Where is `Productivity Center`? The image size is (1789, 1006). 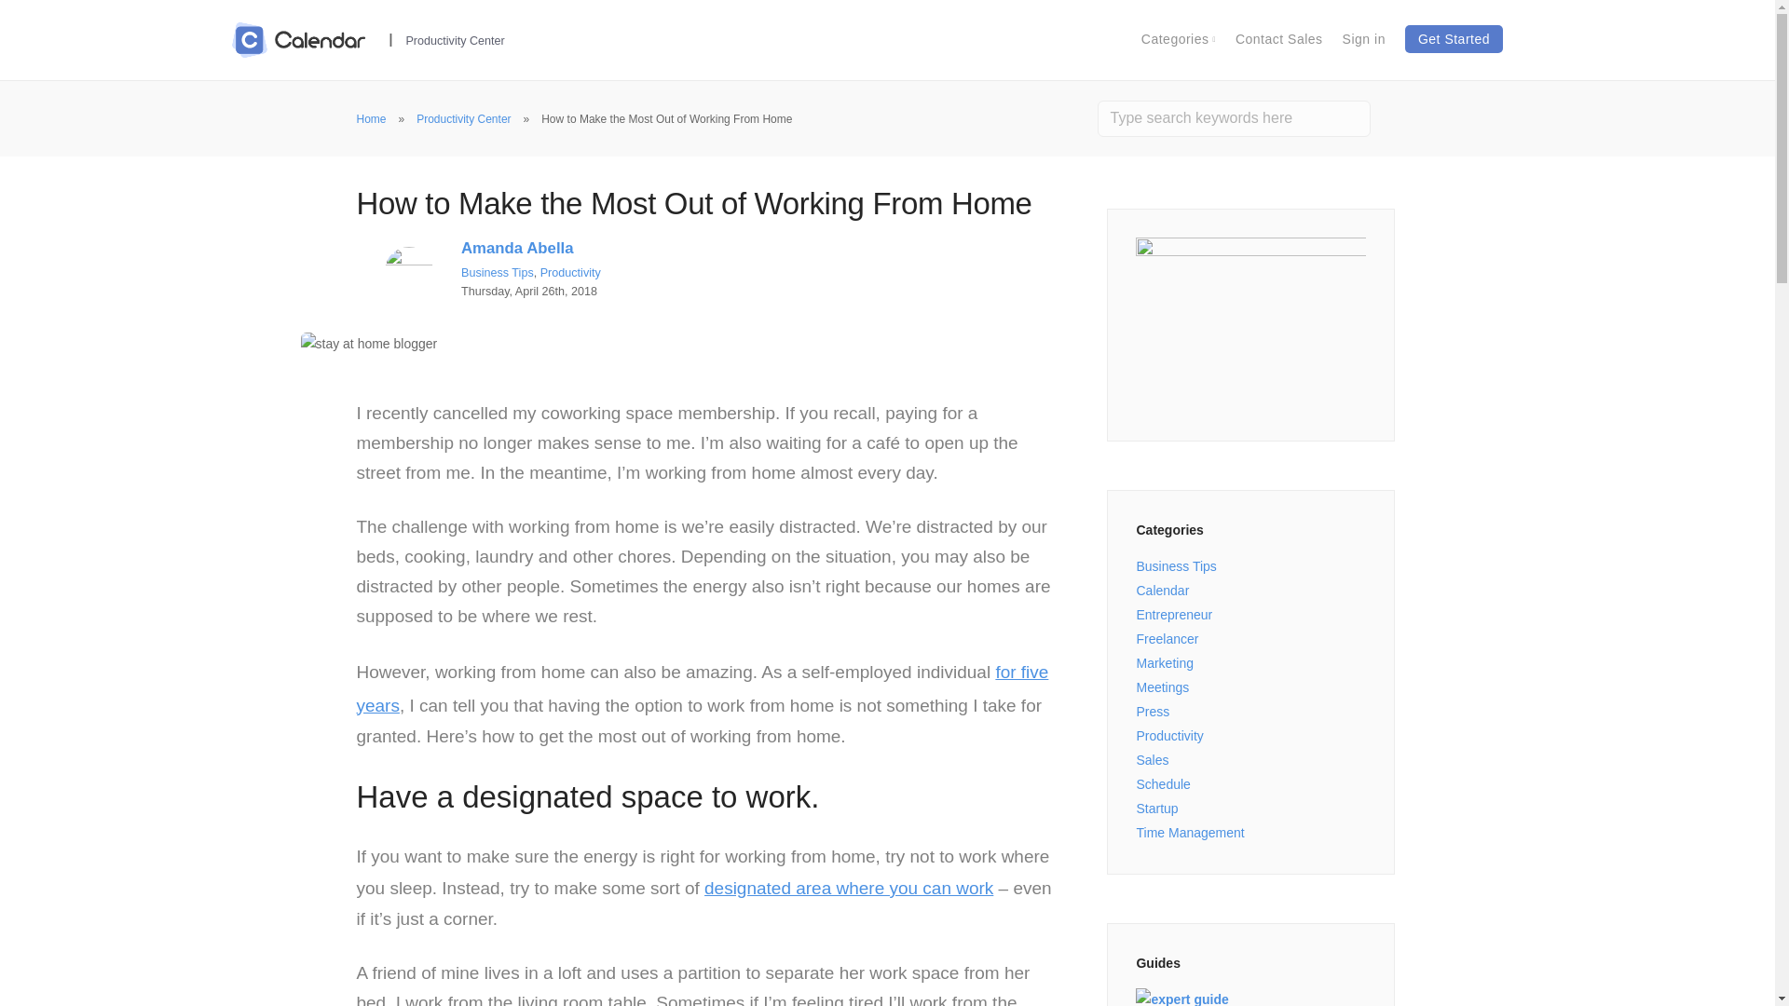
Productivity Center is located at coordinates (455, 39).